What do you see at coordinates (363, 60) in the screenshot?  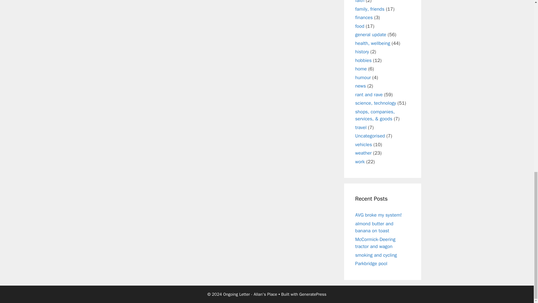 I see `hobbies` at bounding box center [363, 60].